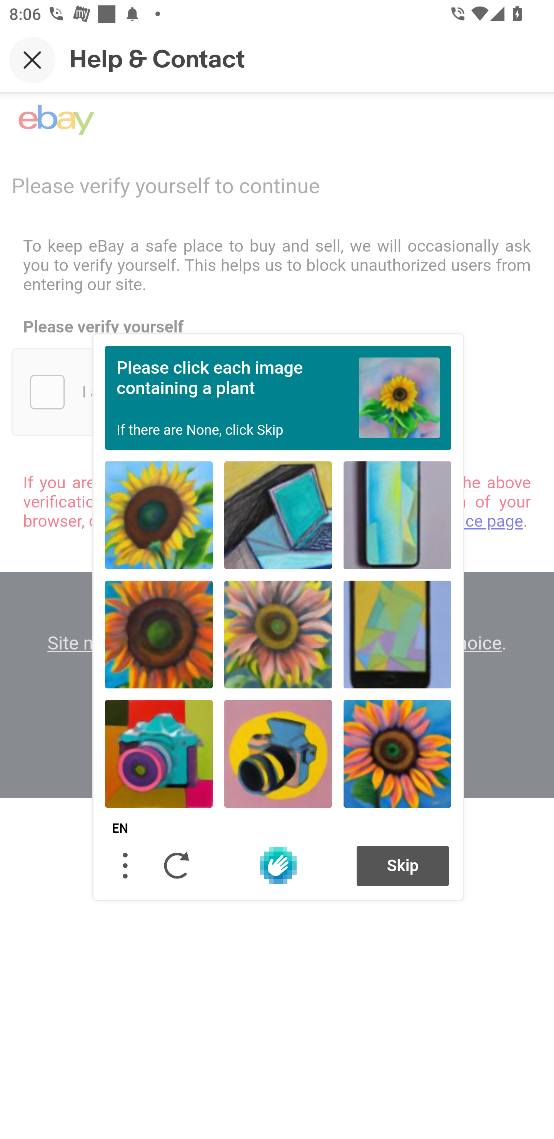 The height and width of the screenshot is (1139, 554). What do you see at coordinates (159, 753) in the screenshot?
I see `Challenge Image 7` at bounding box center [159, 753].